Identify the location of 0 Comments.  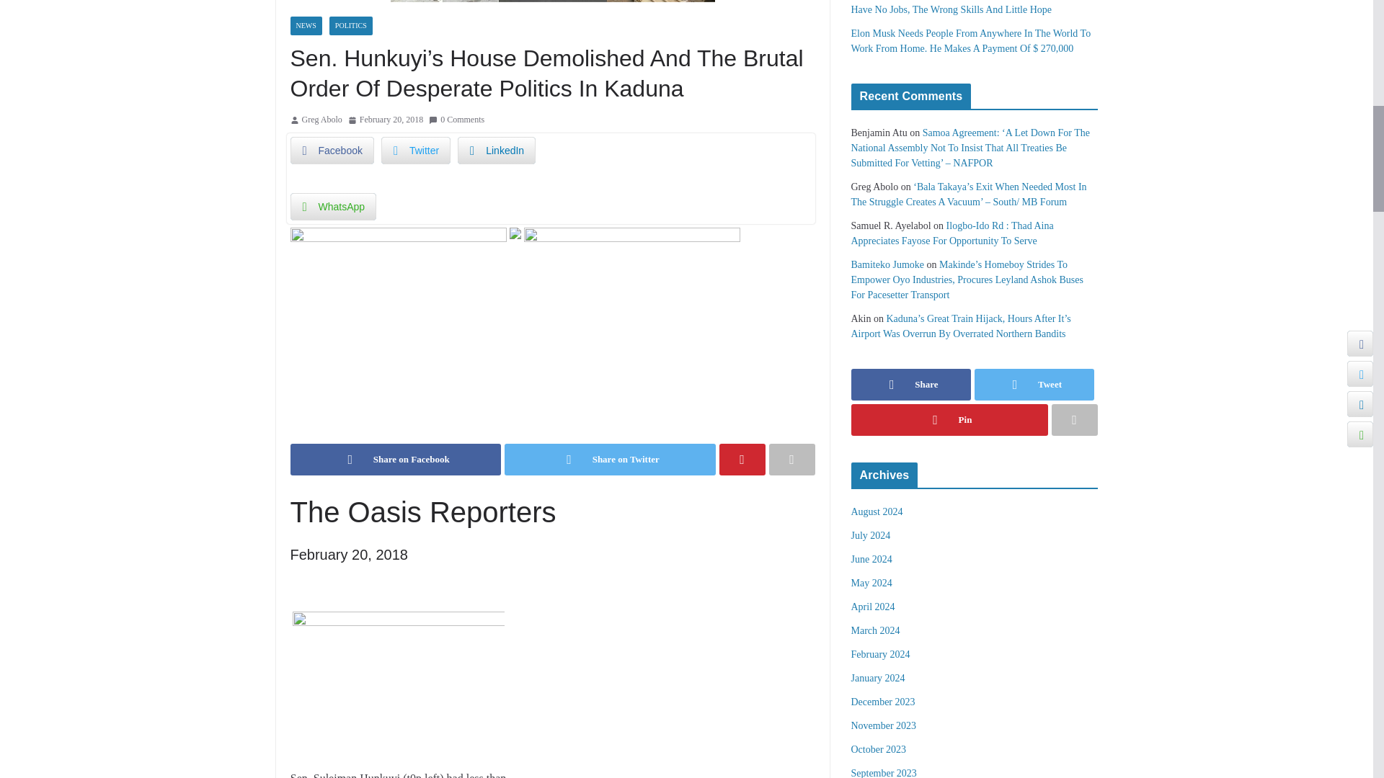
(457, 120).